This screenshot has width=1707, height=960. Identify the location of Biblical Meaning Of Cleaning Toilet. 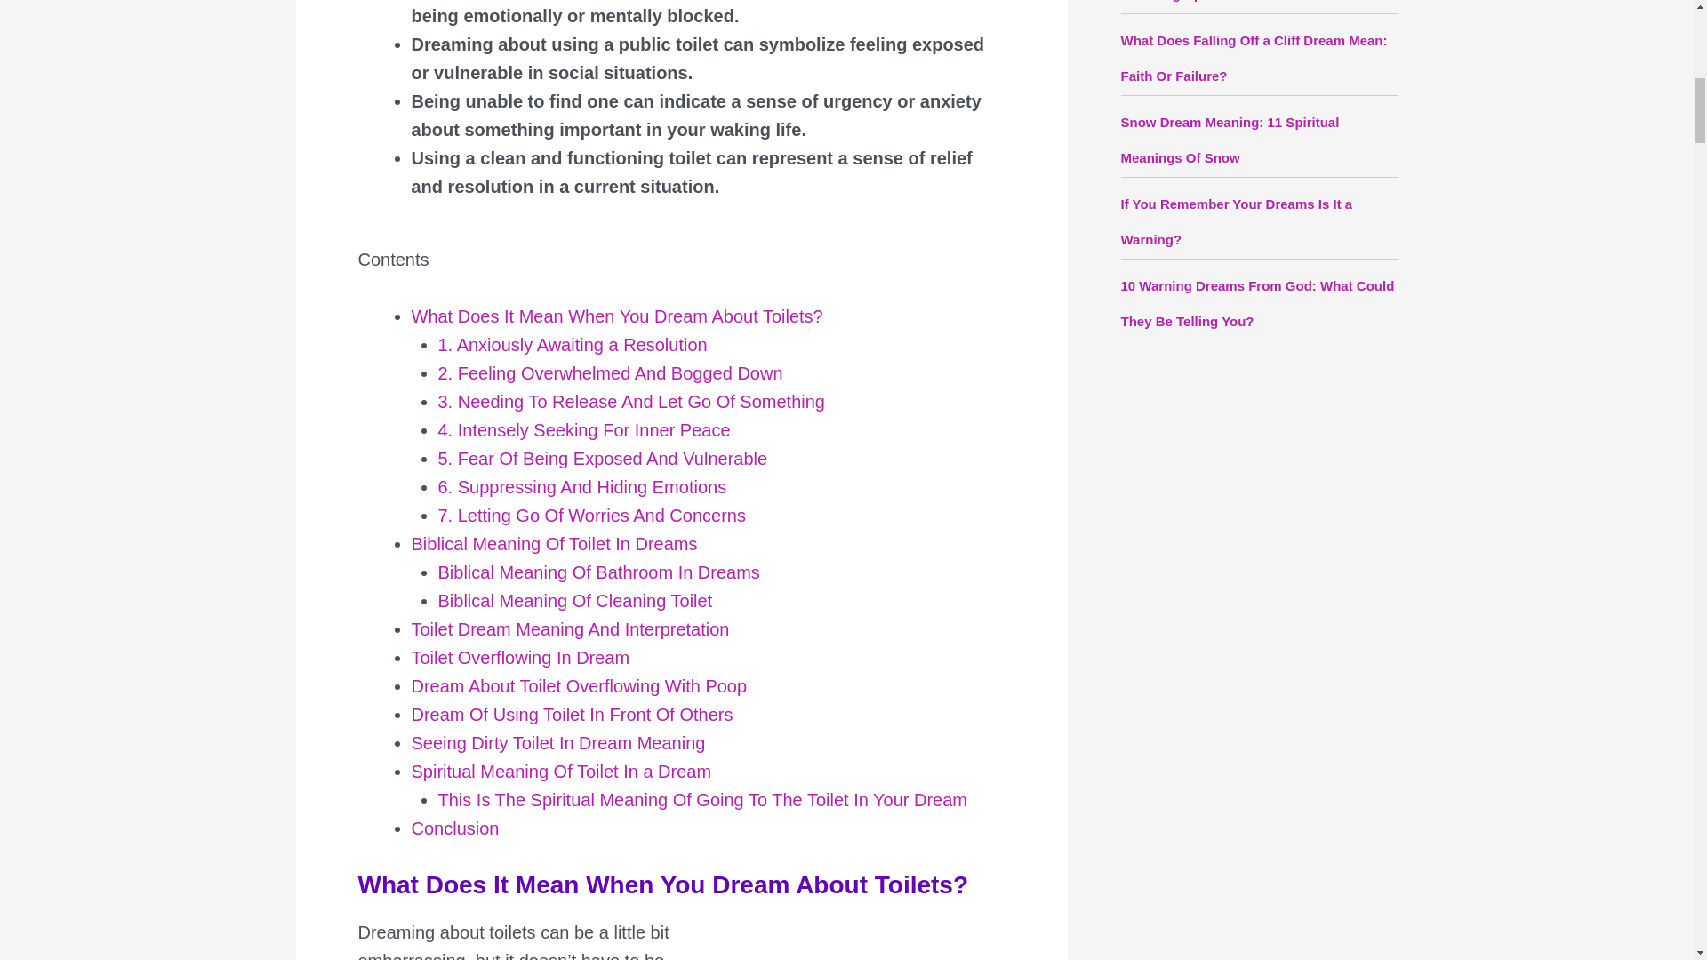
(574, 601).